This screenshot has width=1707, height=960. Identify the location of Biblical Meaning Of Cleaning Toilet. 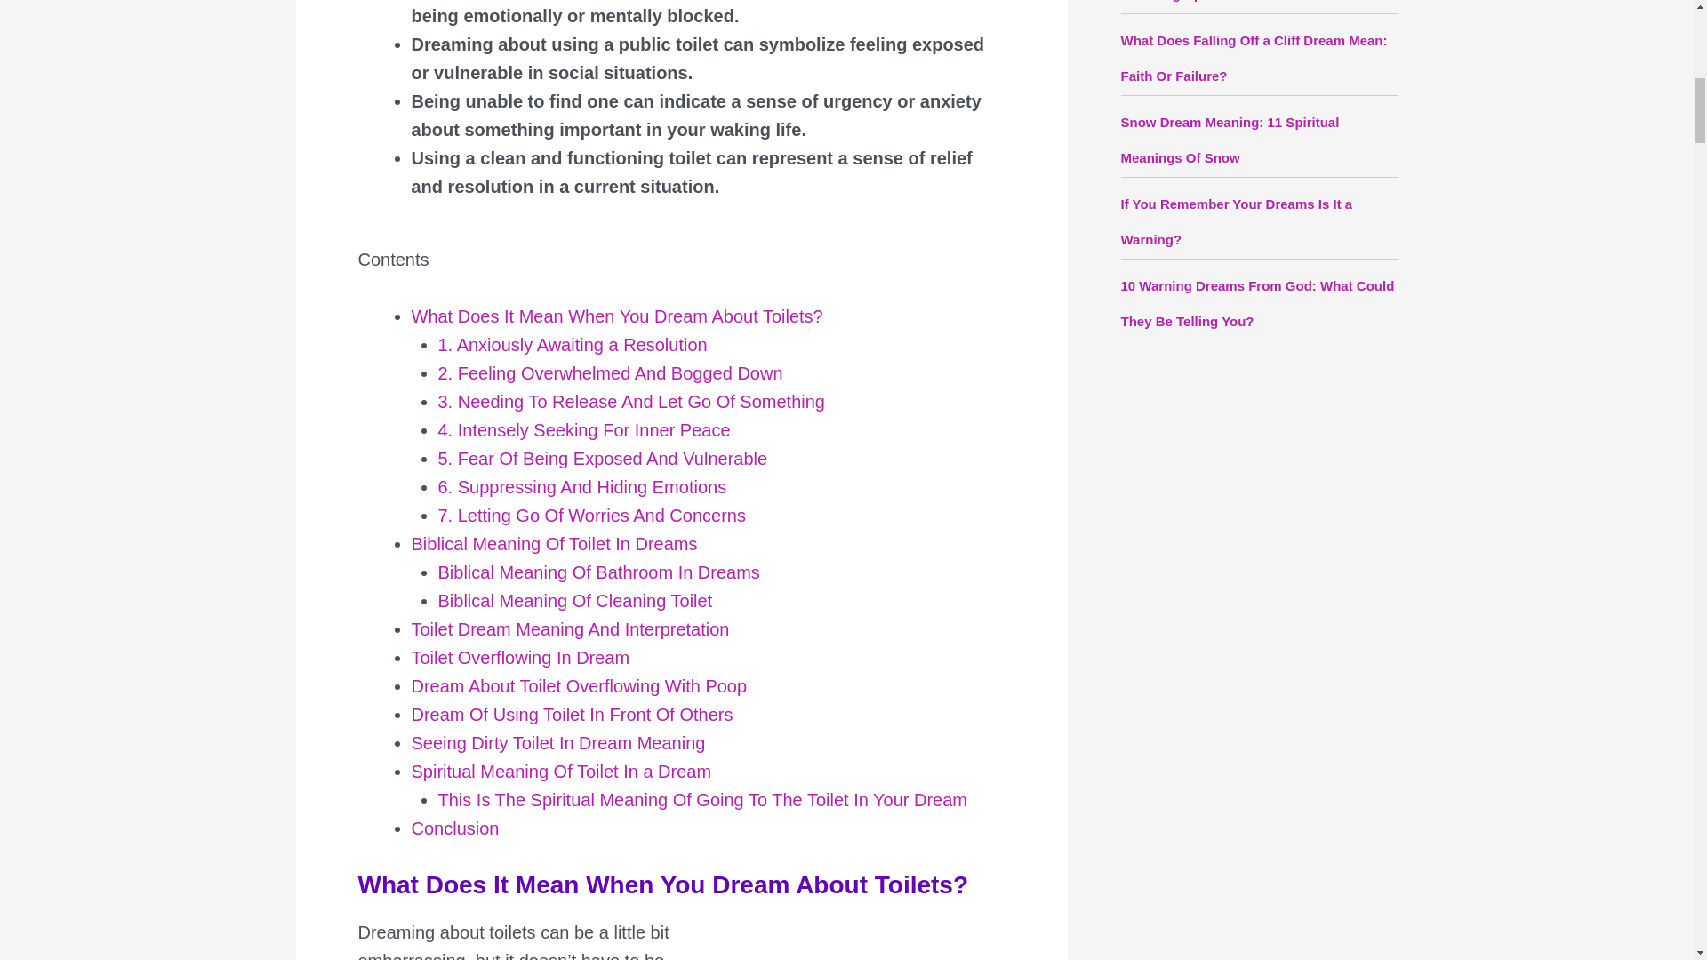
(574, 601).